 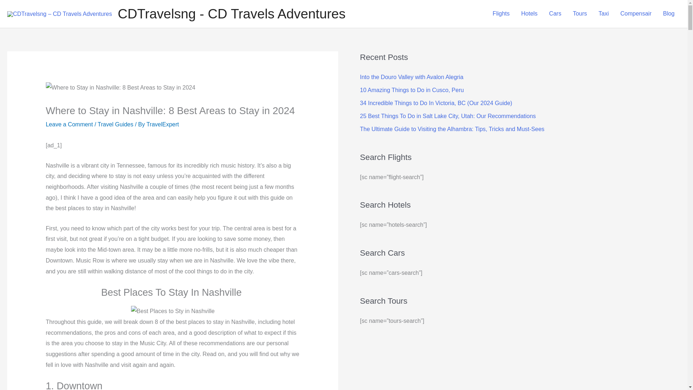 I want to click on Hotels, so click(x=529, y=14).